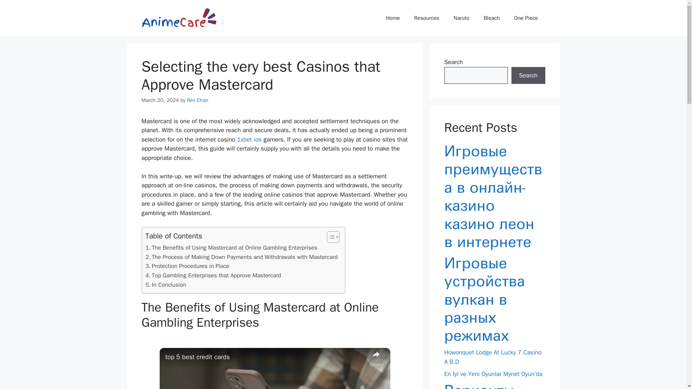 The width and height of the screenshot is (692, 389). Describe the element at coordinates (492, 357) in the screenshot. I see `Howonquet Lodge At Lucky 7 Casino A B.D` at that location.